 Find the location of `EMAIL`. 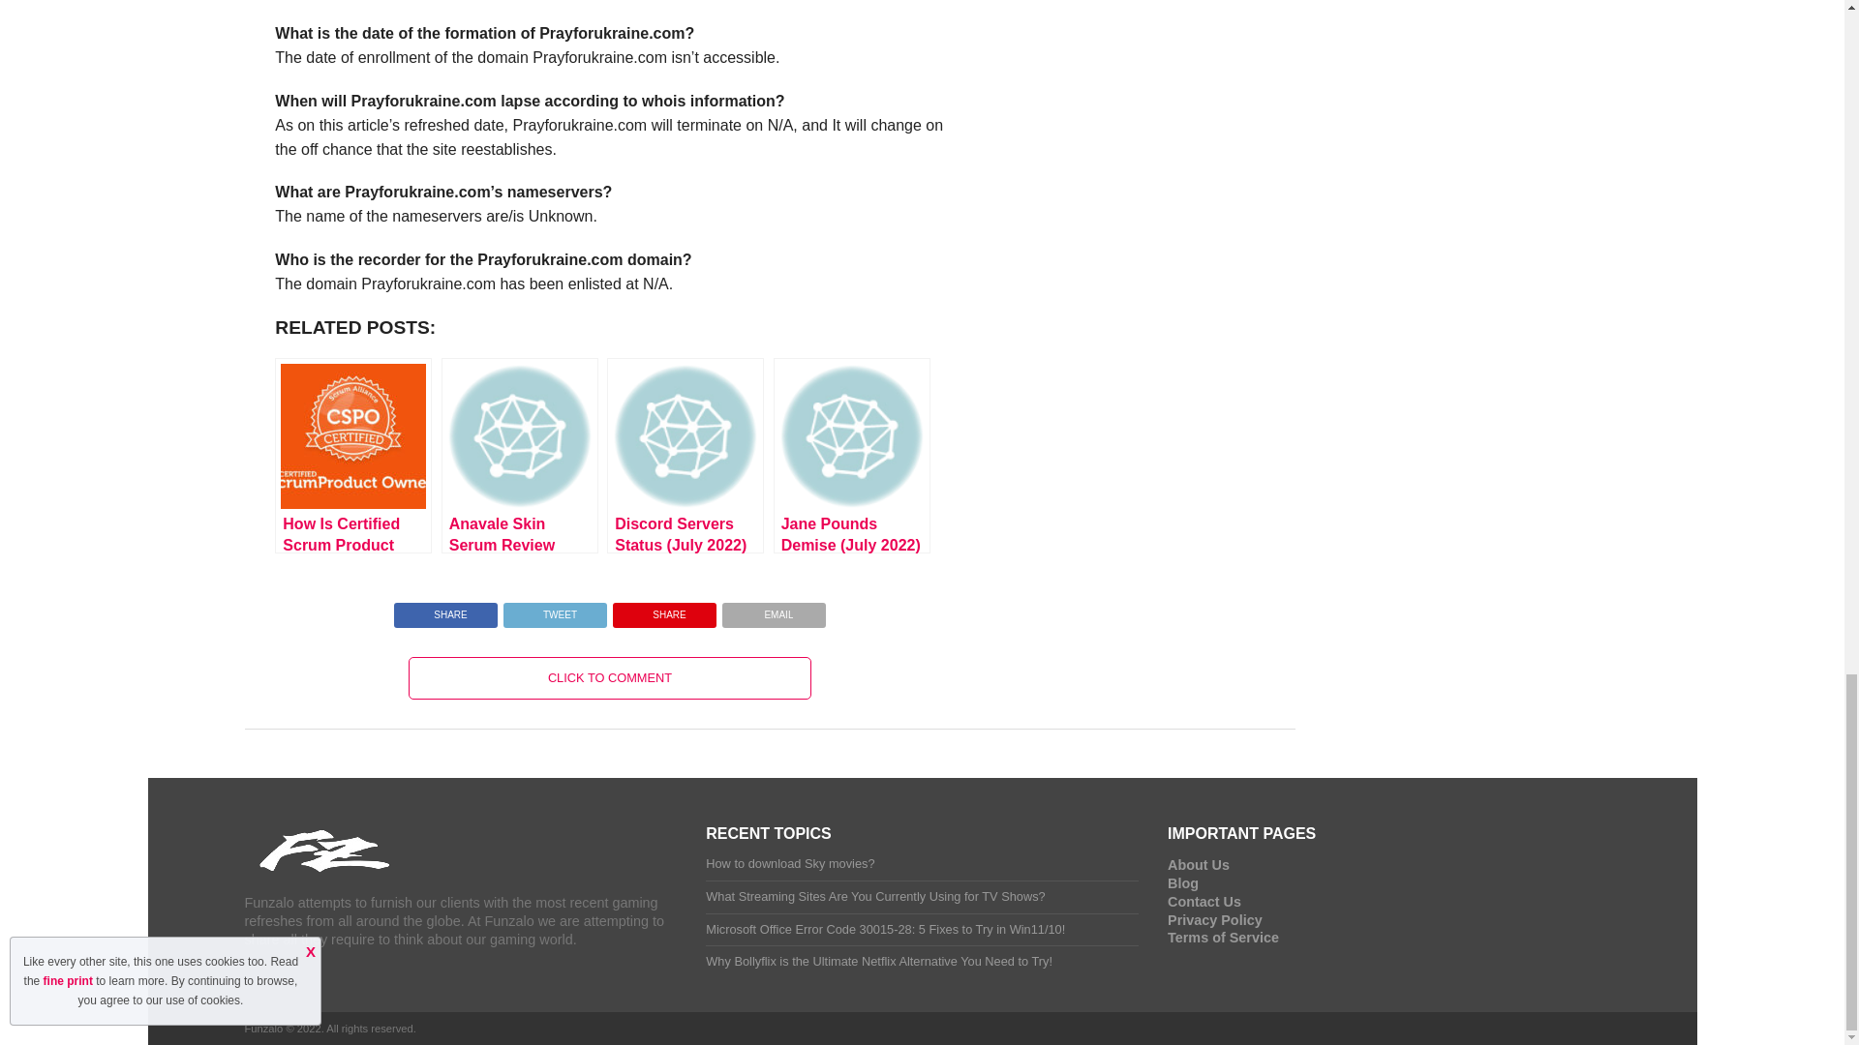

EMAIL is located at coordinates (774, 610).